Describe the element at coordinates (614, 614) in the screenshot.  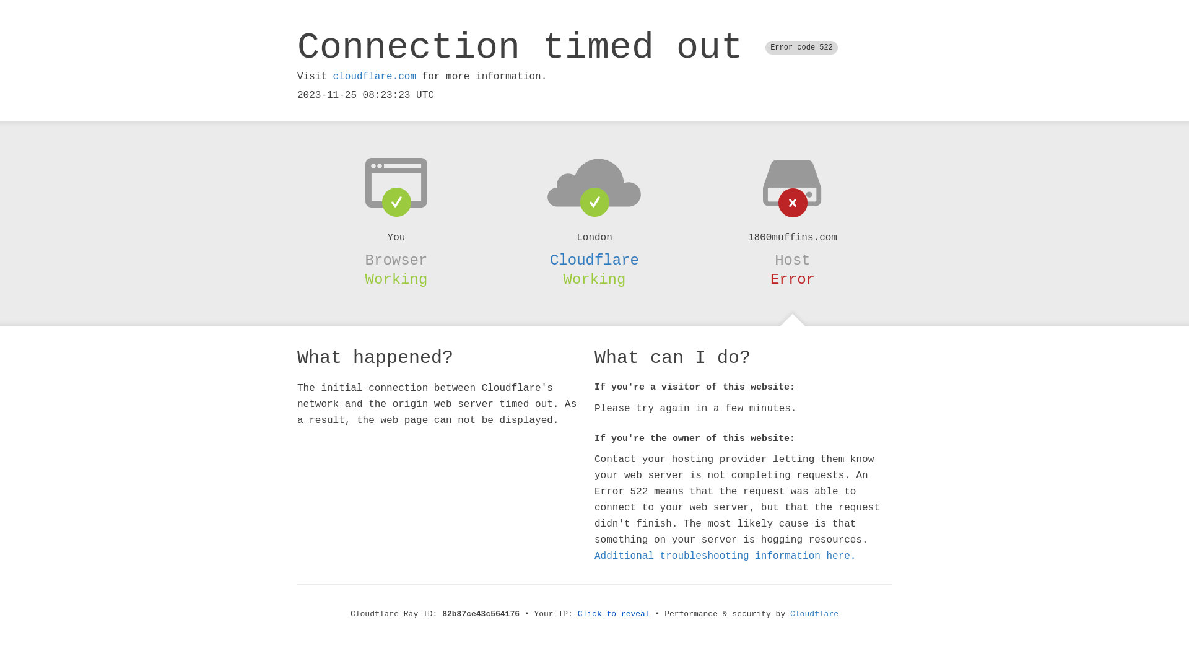
I see `Click to reveal` at that location.